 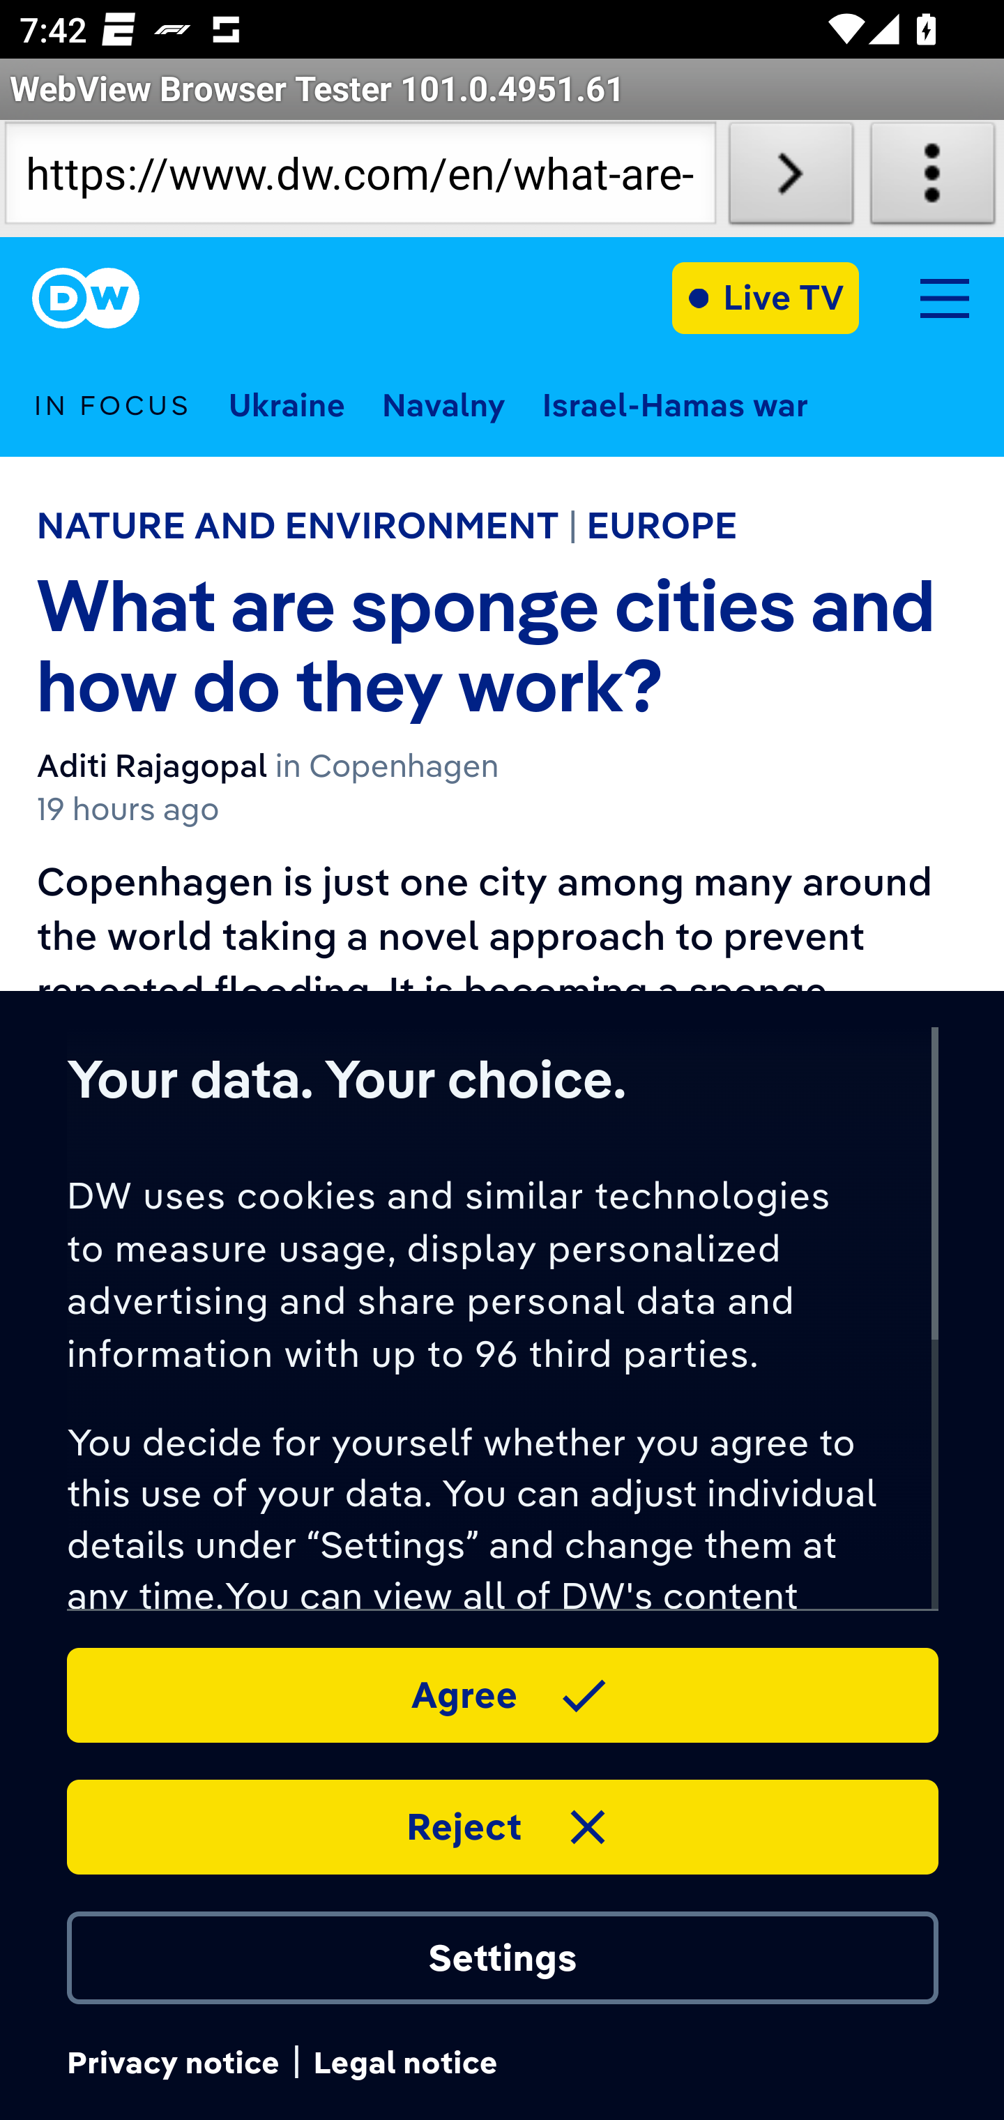 I want to click on About WebView, so click(x=933, y=179).